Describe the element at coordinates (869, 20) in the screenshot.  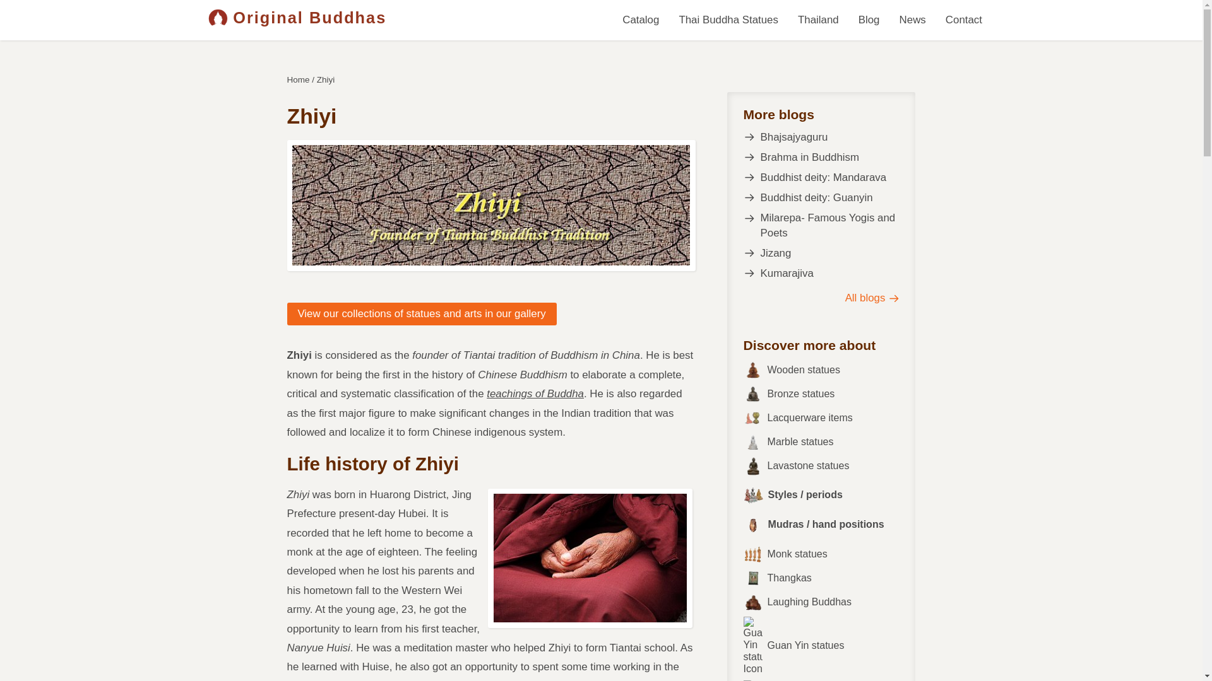
I see `Blog` at that location.